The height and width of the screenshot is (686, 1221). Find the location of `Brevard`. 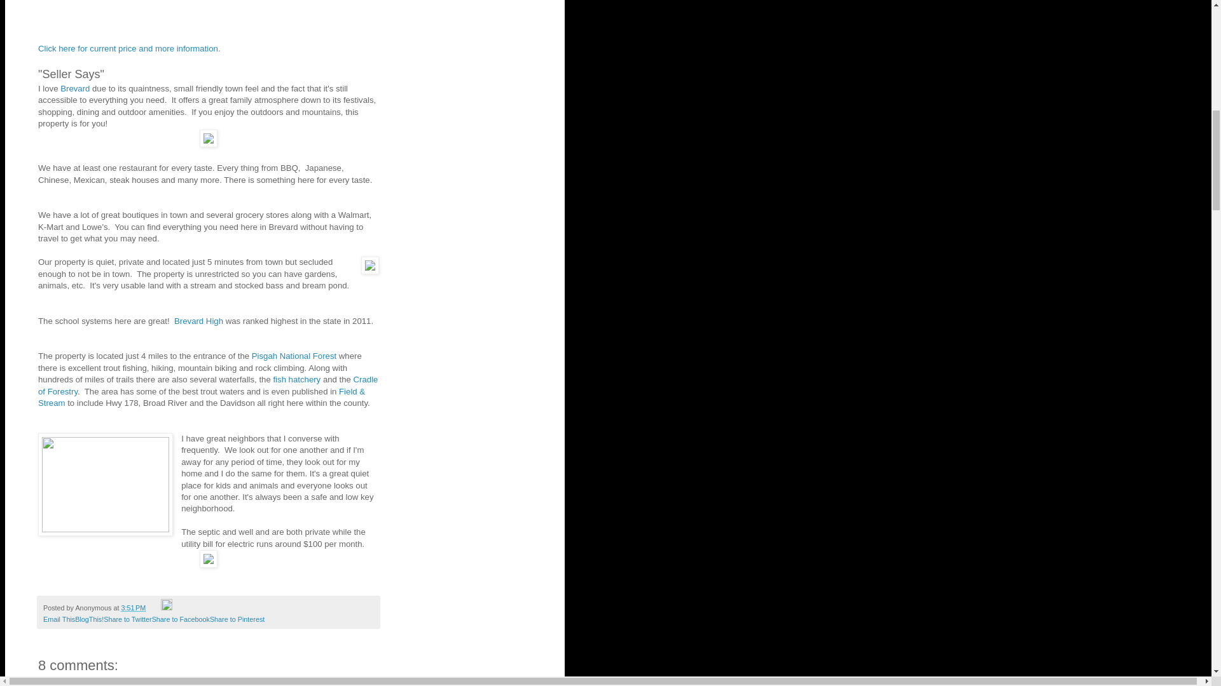

Brevard is located at coordinates (74, 88).